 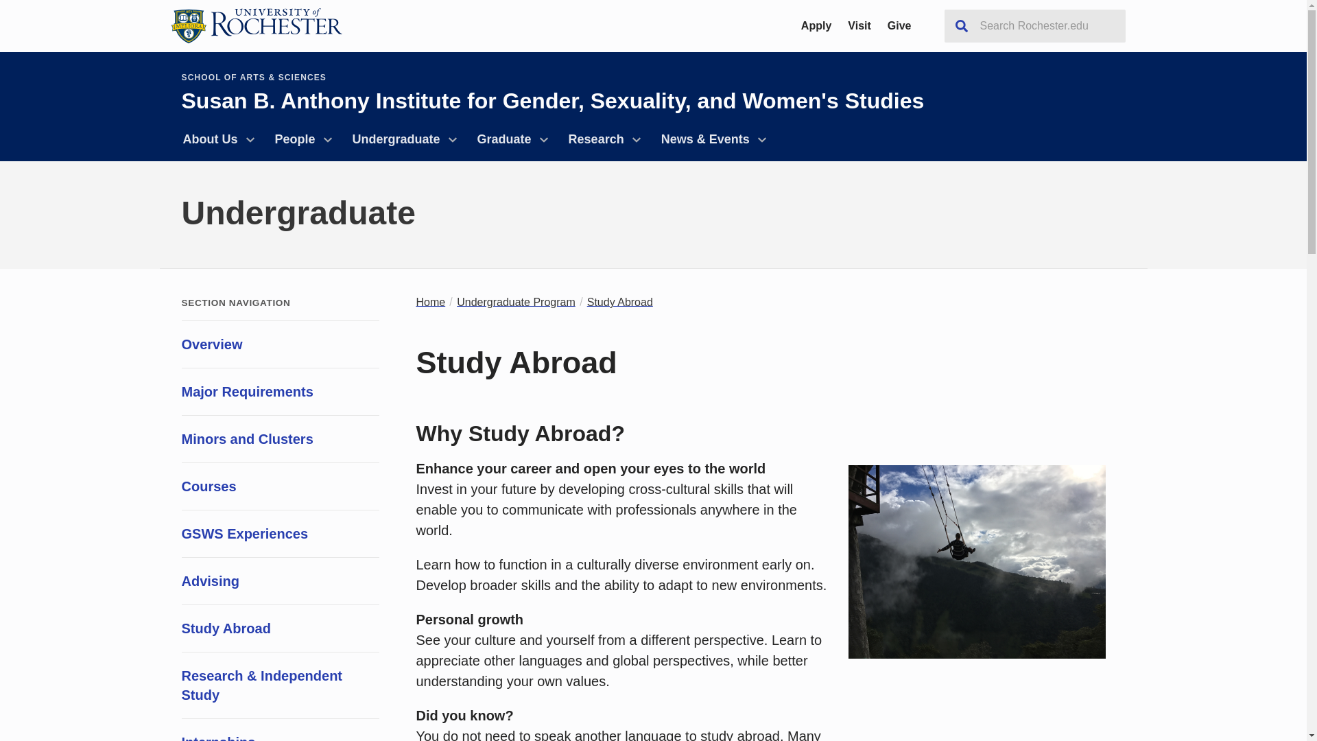 What do you see at coordinates (215, 139) in the screenshot?
I see `About Us` at bounding box center [215, 139].